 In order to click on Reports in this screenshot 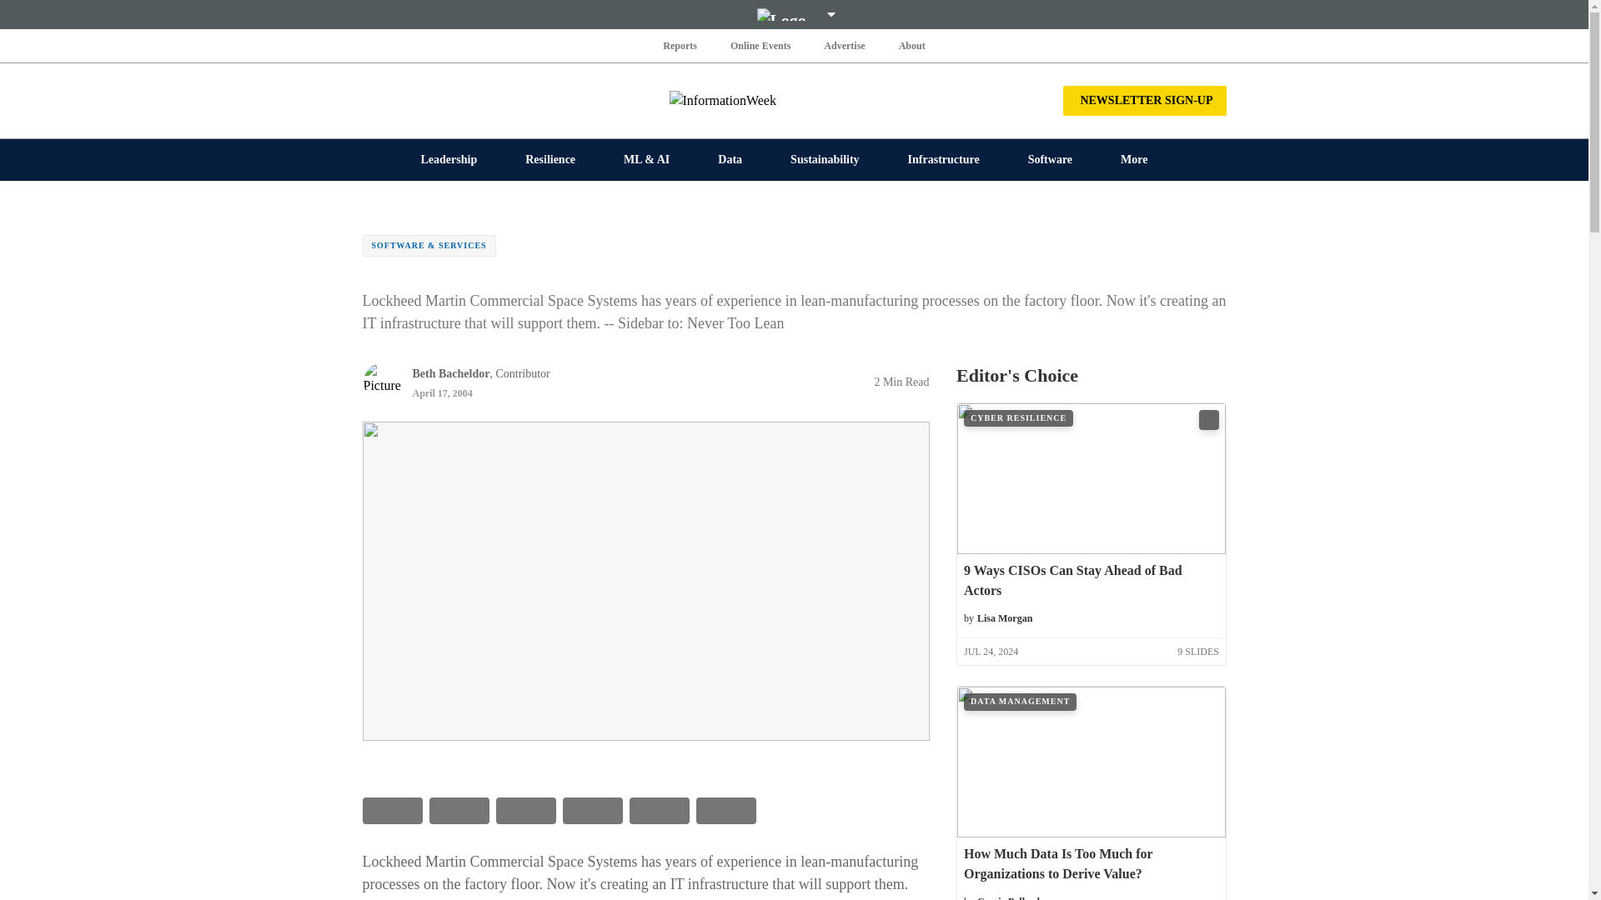, I will do `click(680, 45)`.